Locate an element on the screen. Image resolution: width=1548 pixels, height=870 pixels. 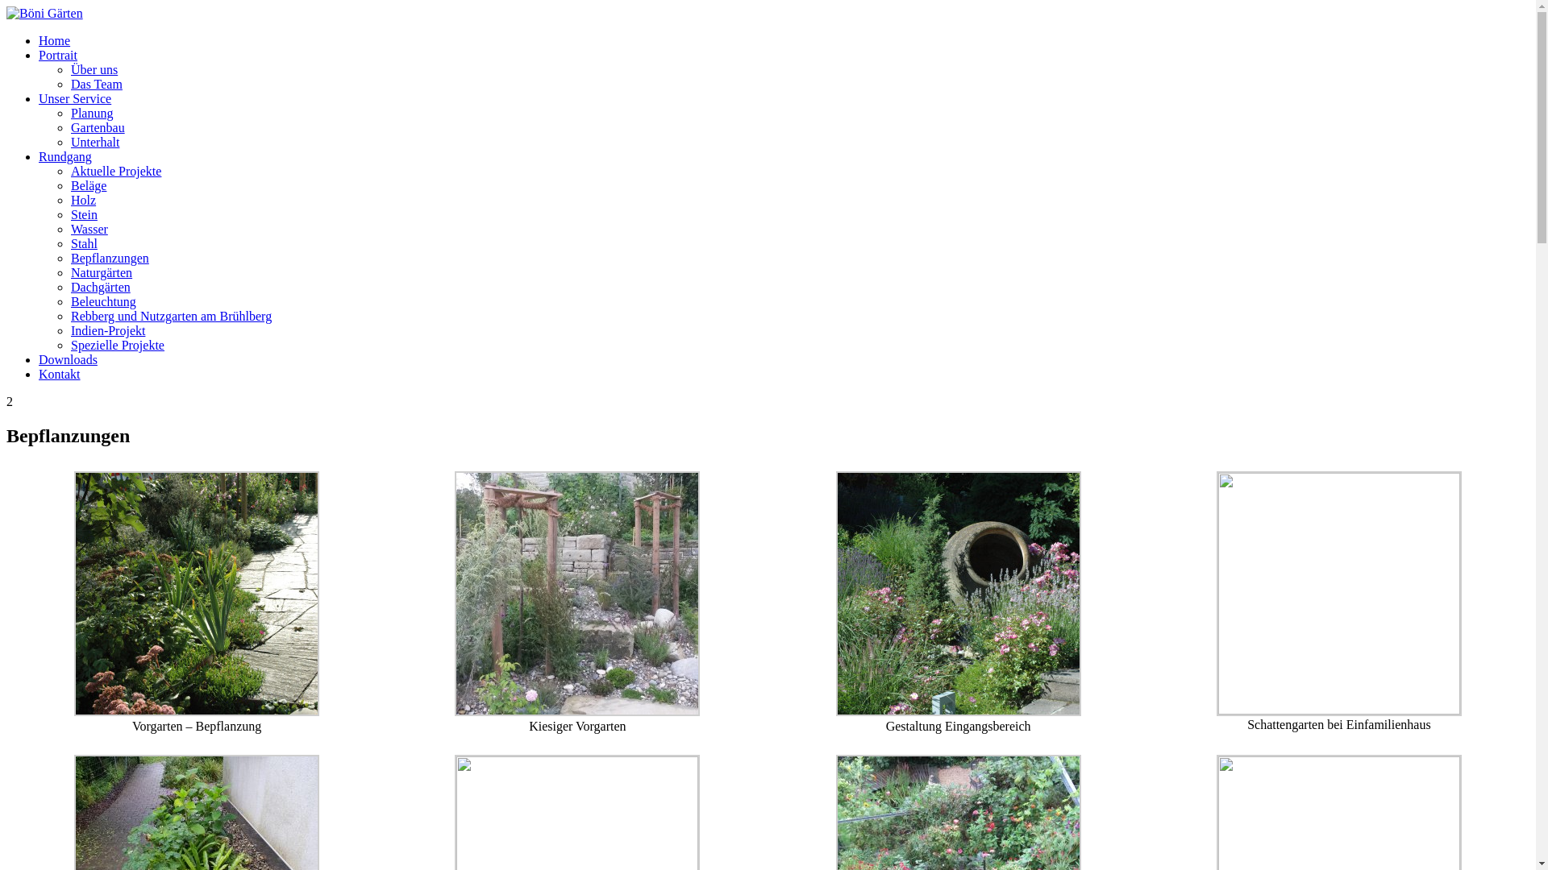
Kiesiger Vorgarten is located at coordinates (577, 712).